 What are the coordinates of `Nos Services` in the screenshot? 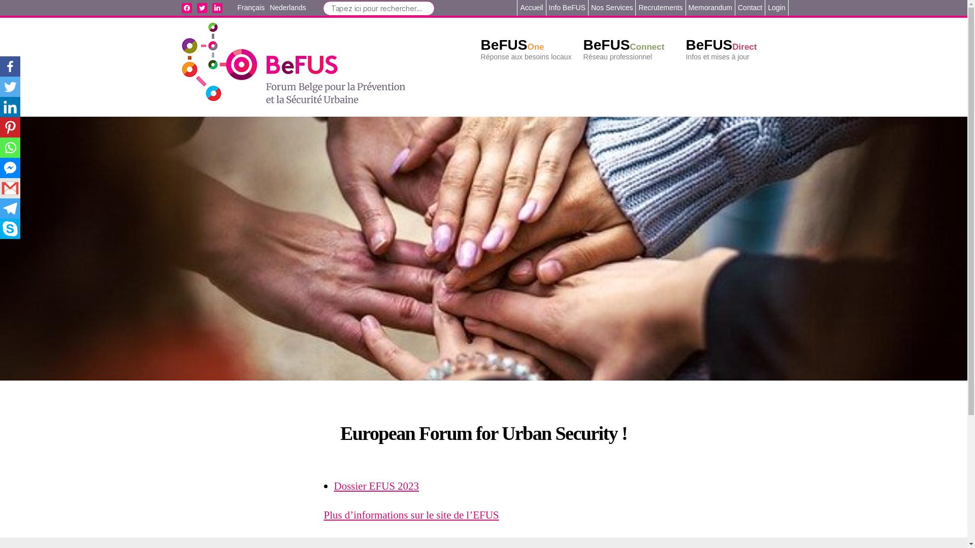 It's located at (612, 8).